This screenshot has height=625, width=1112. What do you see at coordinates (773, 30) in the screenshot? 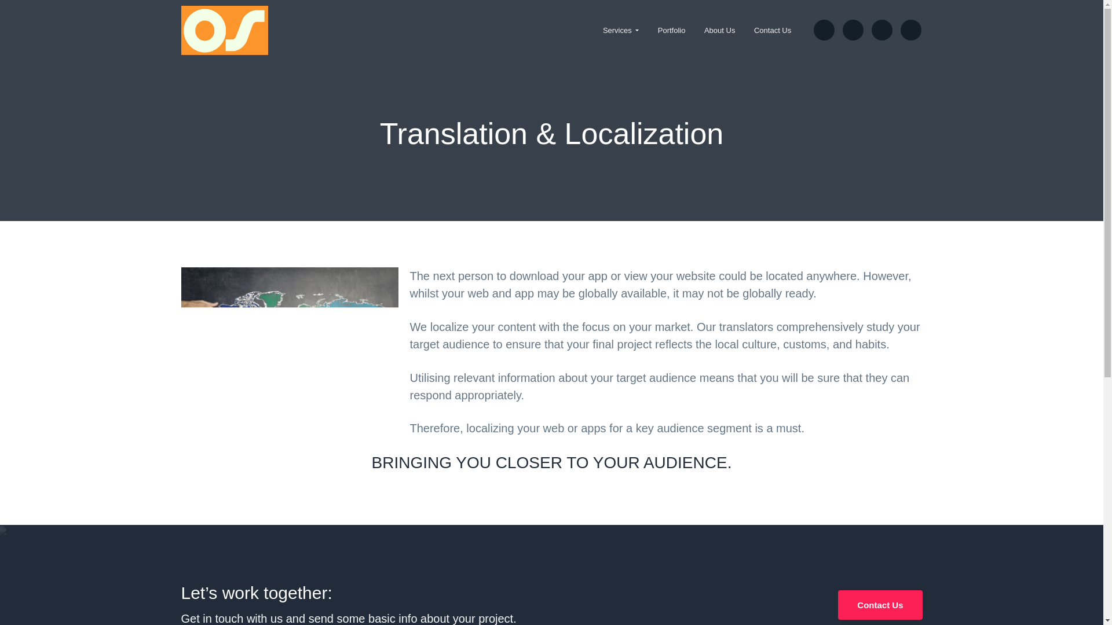
I see `Contact Us` at bounding box center [773, 30].